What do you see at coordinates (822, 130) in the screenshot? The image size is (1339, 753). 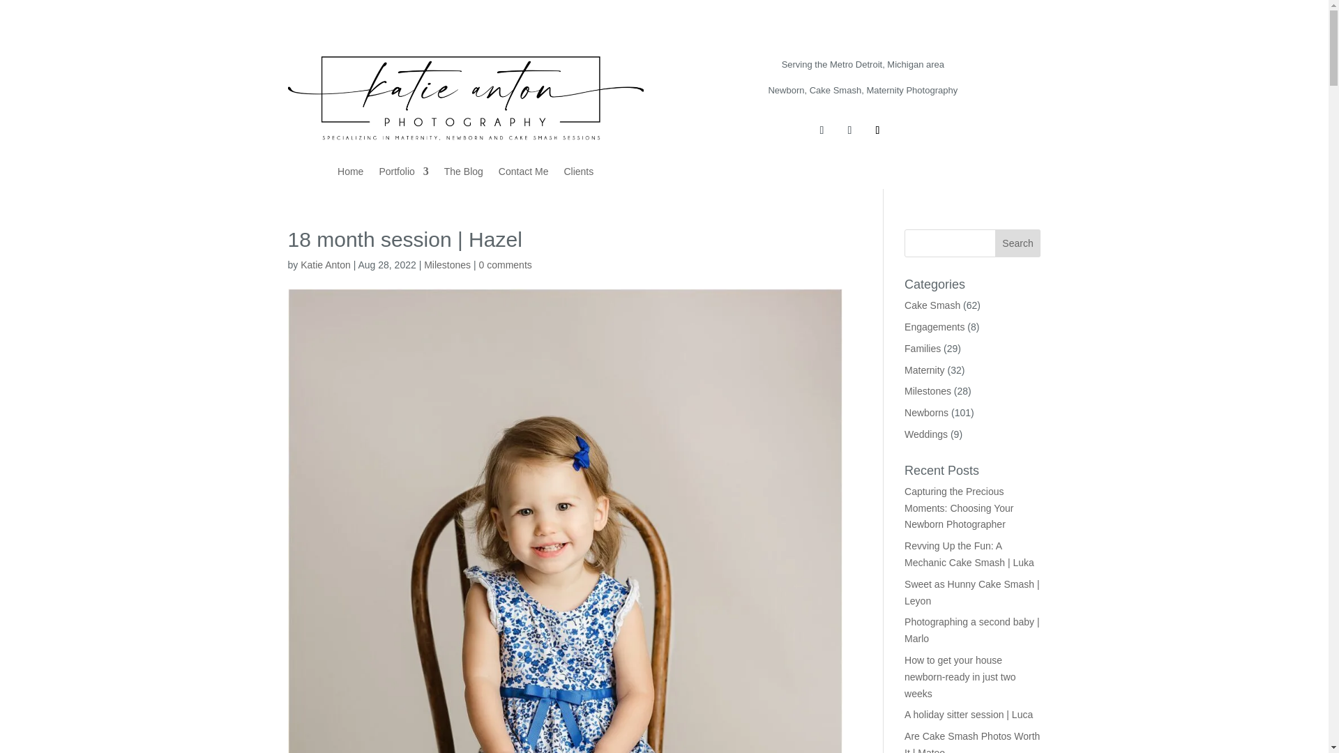 I see `Follow on Facebook` at bounding box center [822, 130].